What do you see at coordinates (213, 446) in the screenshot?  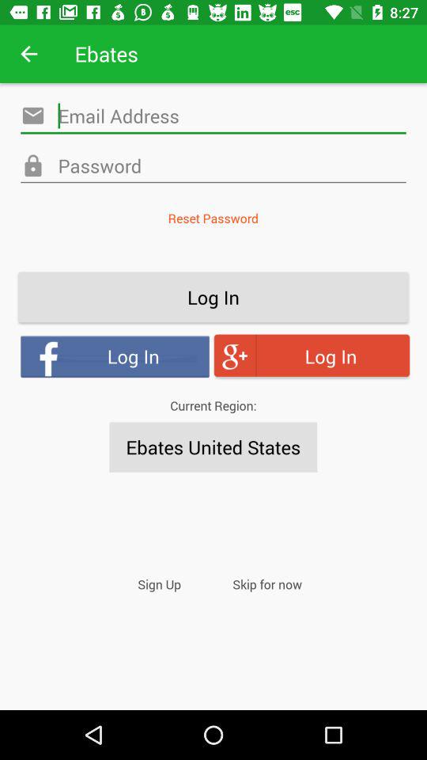 I see `tap icon above the sign up icon` at bounding box center [213, 446].